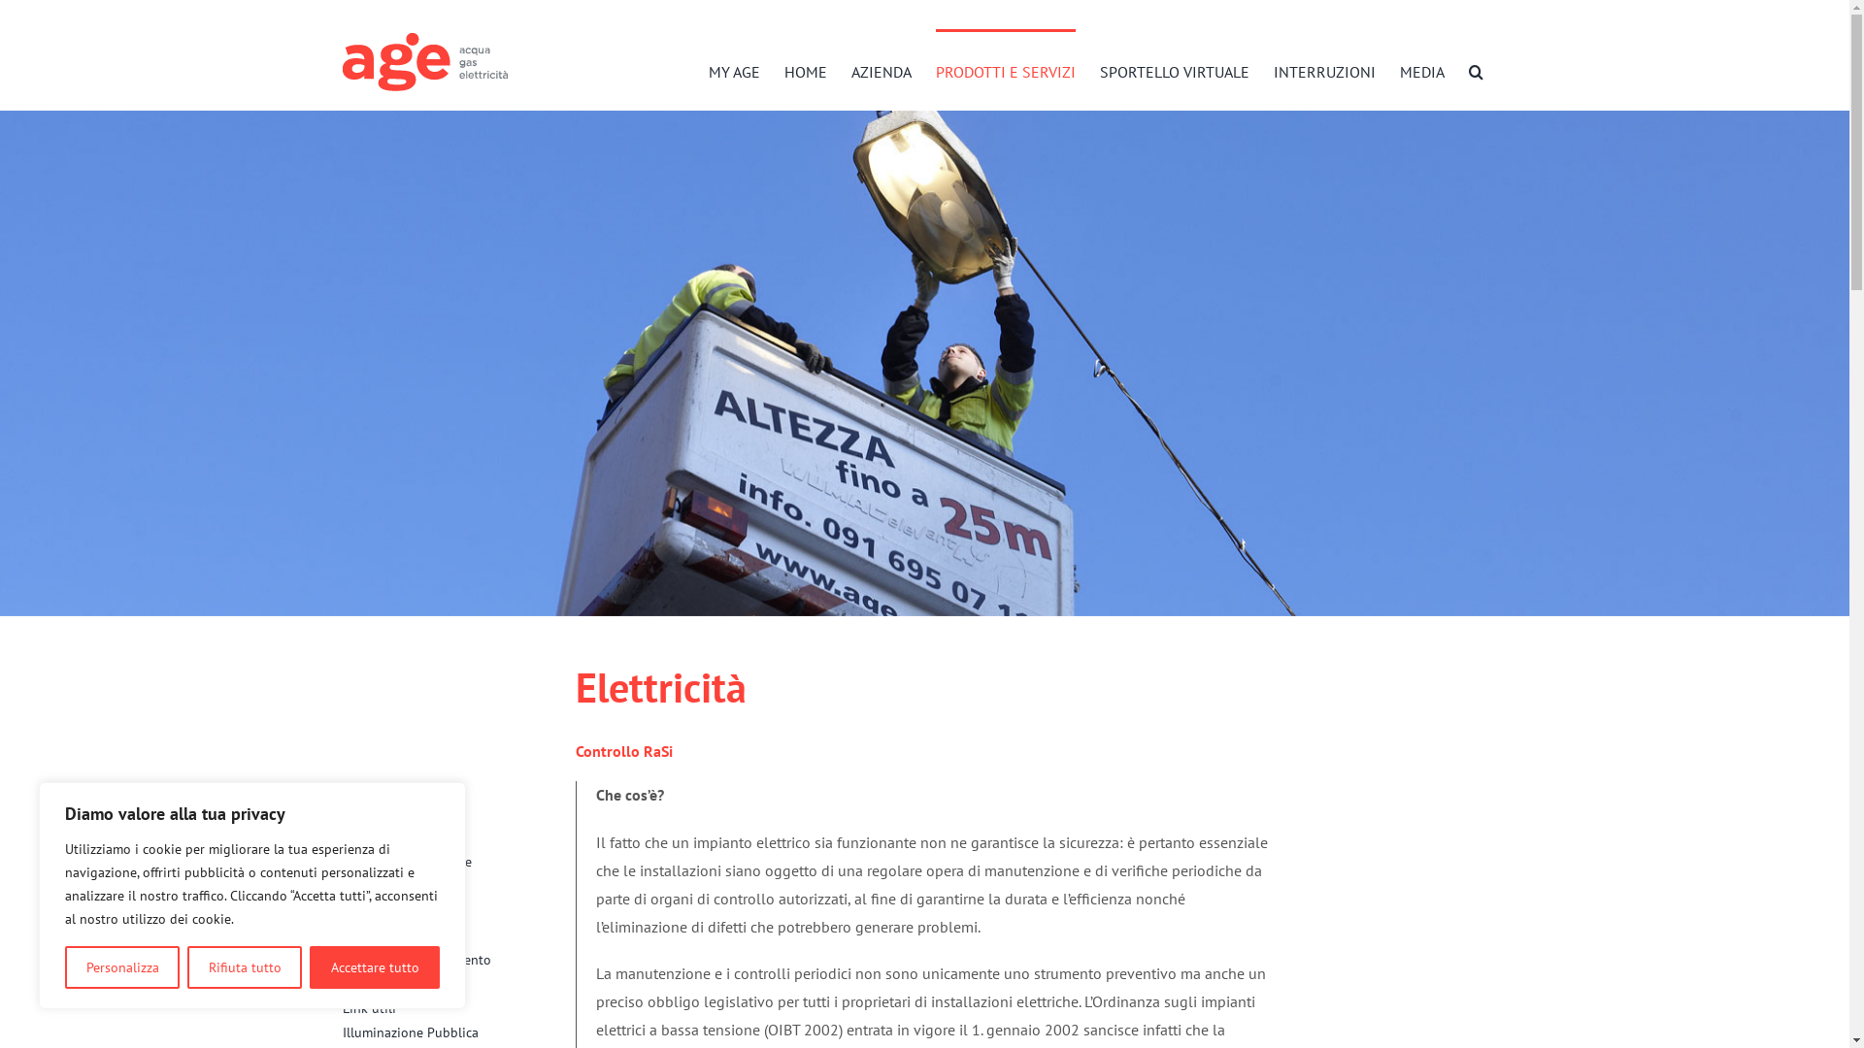 Image resolution: width=1864 pixels, height=1048 pixels. I want to click on MEDIA, so click(1422, 70).